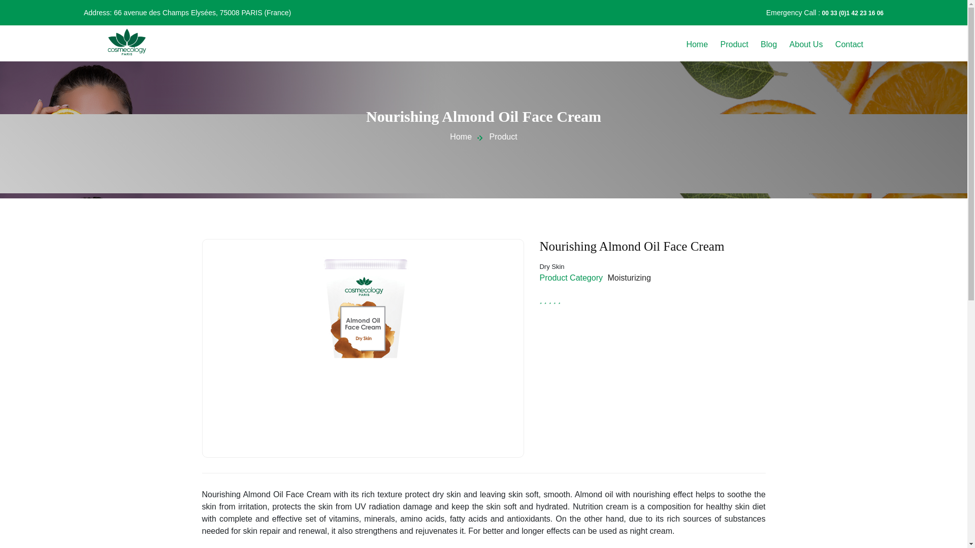  I want to click on About Us, so click(806, 45).